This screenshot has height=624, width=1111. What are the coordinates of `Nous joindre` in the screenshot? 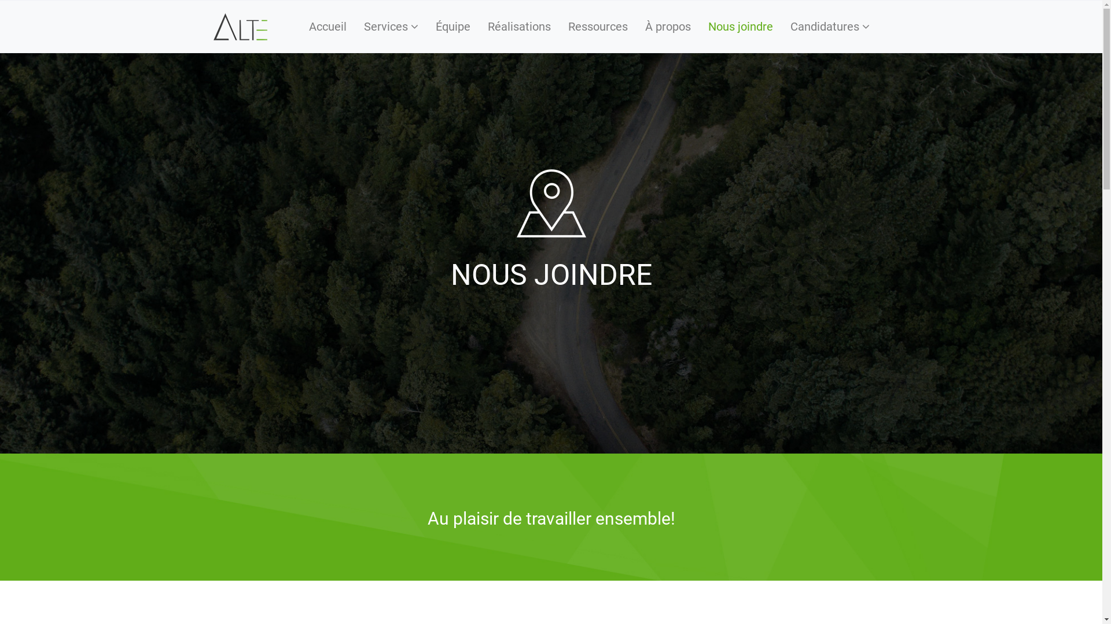 It's located at (551, 203).